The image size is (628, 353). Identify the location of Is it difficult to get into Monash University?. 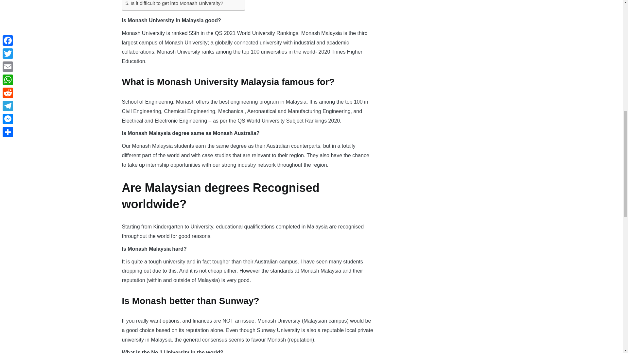
(175, 3).